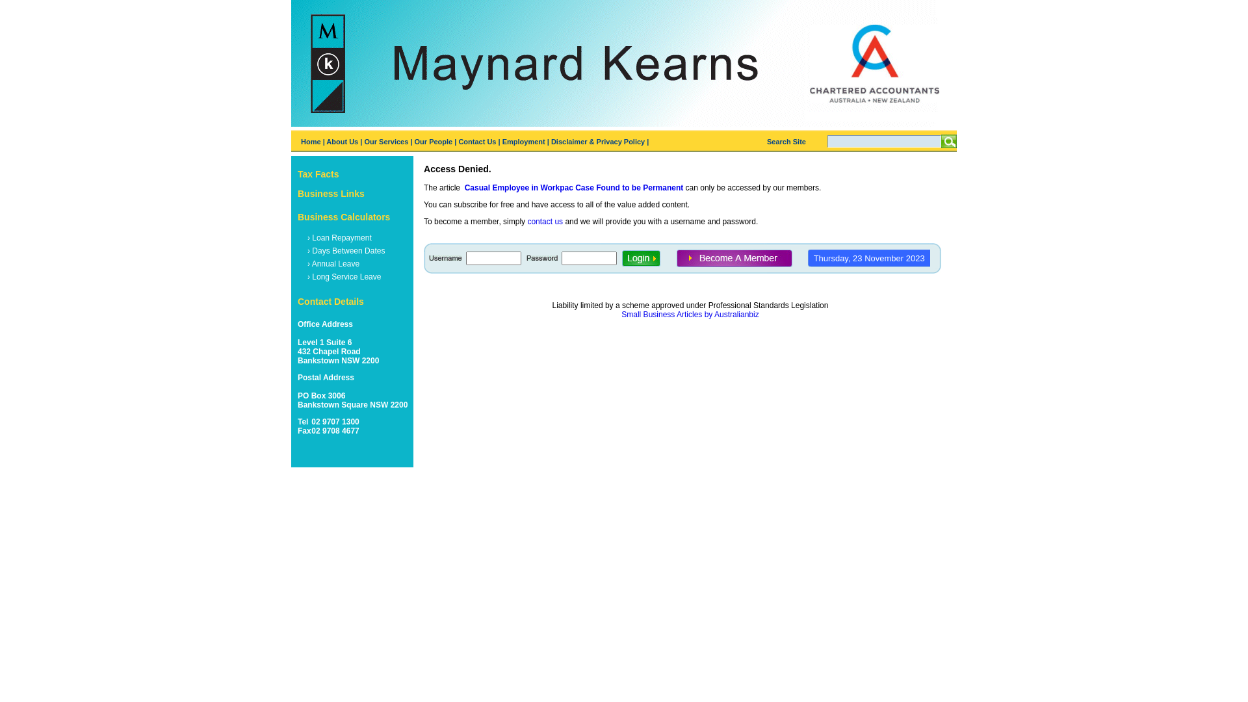 Image resolution: width=1248 pixels, height=702 pixels. What do you see at coordinates (386, 142) in the screenshot?
I see `Our Services` at bounding box center [386, 142].